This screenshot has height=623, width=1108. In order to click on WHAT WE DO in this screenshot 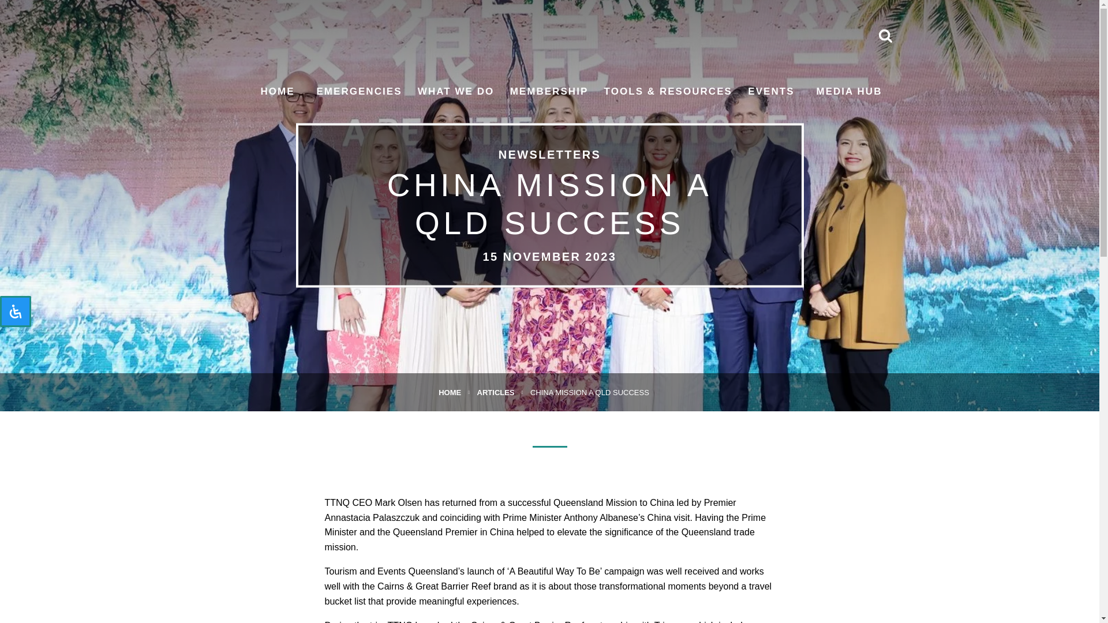, I will do `click(456, 91)`.